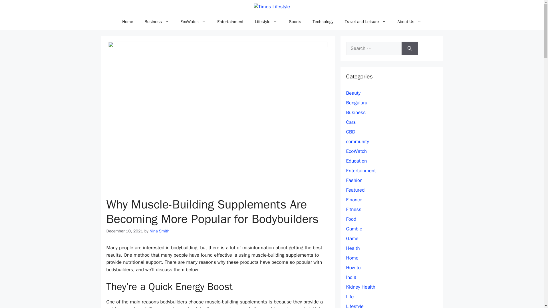 The image size is (548, 308). Describe the element at coordinates (159, 231) in the screenshot. I see `Nina Smith` at that location.